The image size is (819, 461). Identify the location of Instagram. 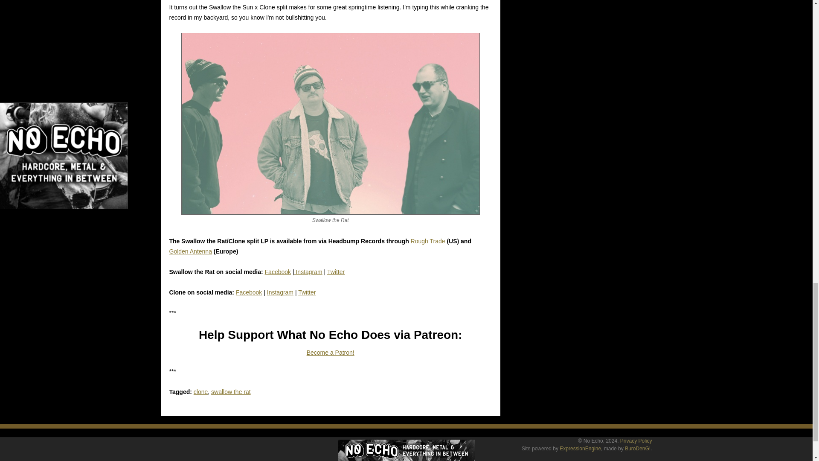
(308, 271).